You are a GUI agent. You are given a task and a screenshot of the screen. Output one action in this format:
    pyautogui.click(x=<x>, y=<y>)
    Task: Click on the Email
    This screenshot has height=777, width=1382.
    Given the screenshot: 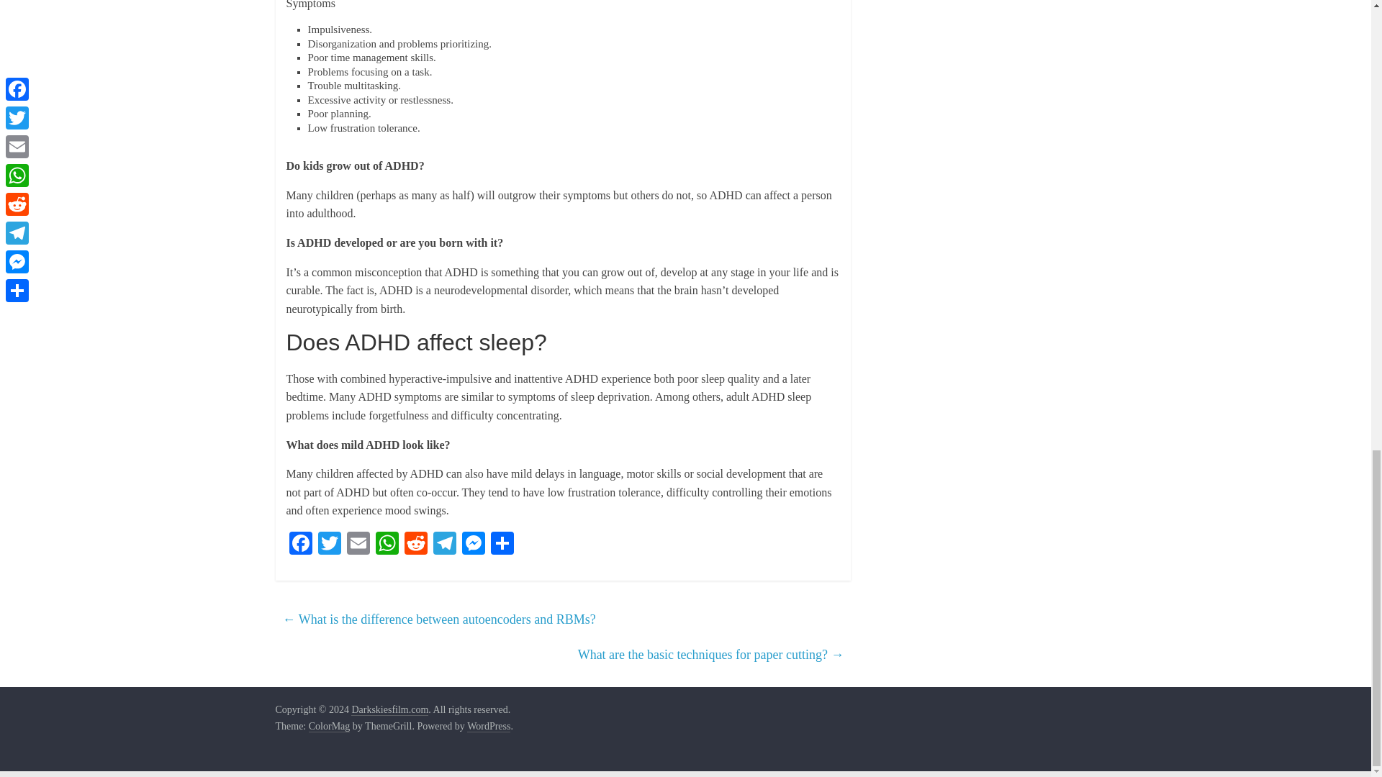 What is the action you would take?
    pyautogui.click(x=358, y=545)
    